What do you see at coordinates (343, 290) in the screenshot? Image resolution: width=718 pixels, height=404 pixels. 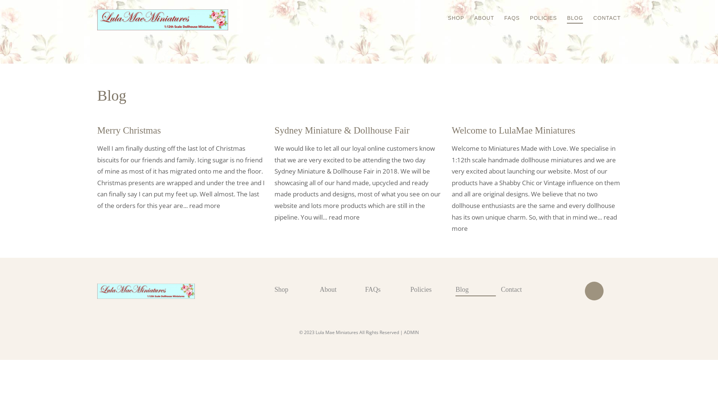 I see `About` at bounding box center [343, 290].